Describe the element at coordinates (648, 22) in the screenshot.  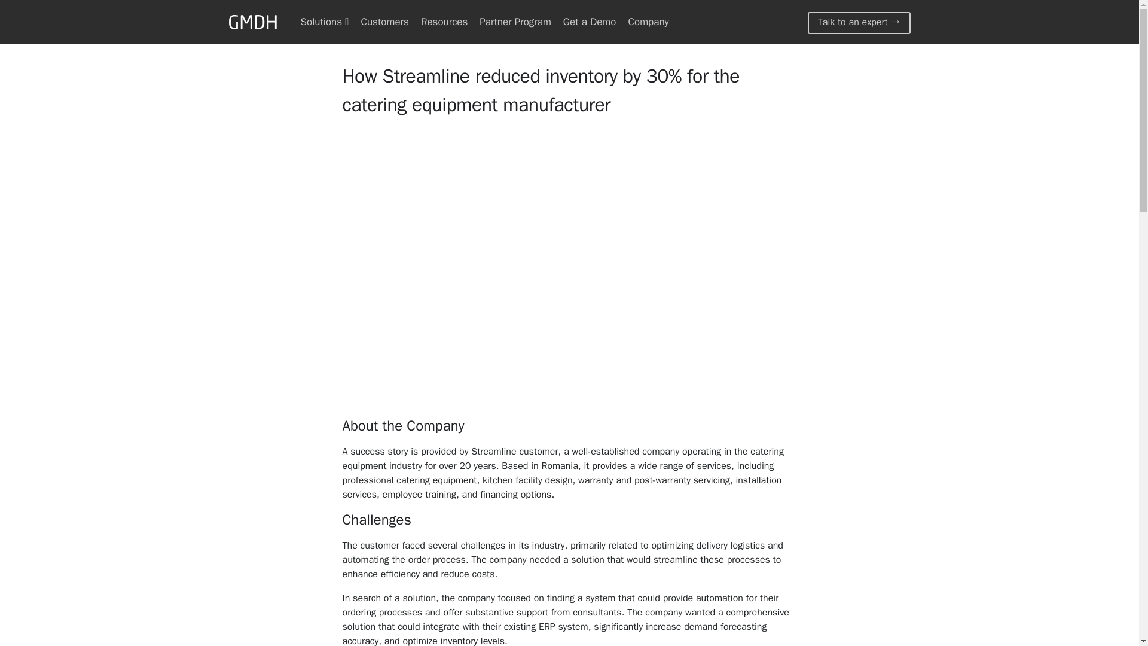
I see `Company` at that location.